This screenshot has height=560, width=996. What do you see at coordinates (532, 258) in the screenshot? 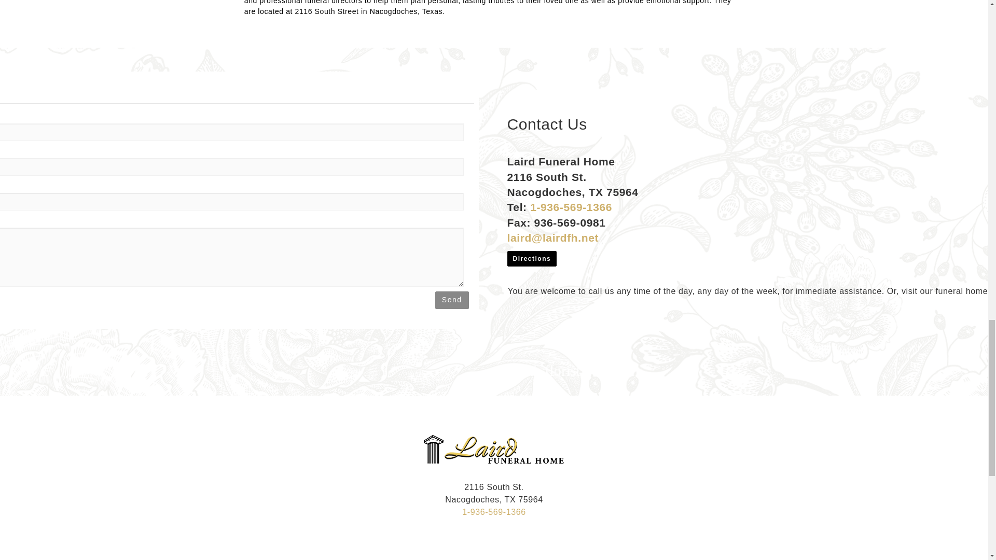
I see `Directions` at bounding box center [532, 258].